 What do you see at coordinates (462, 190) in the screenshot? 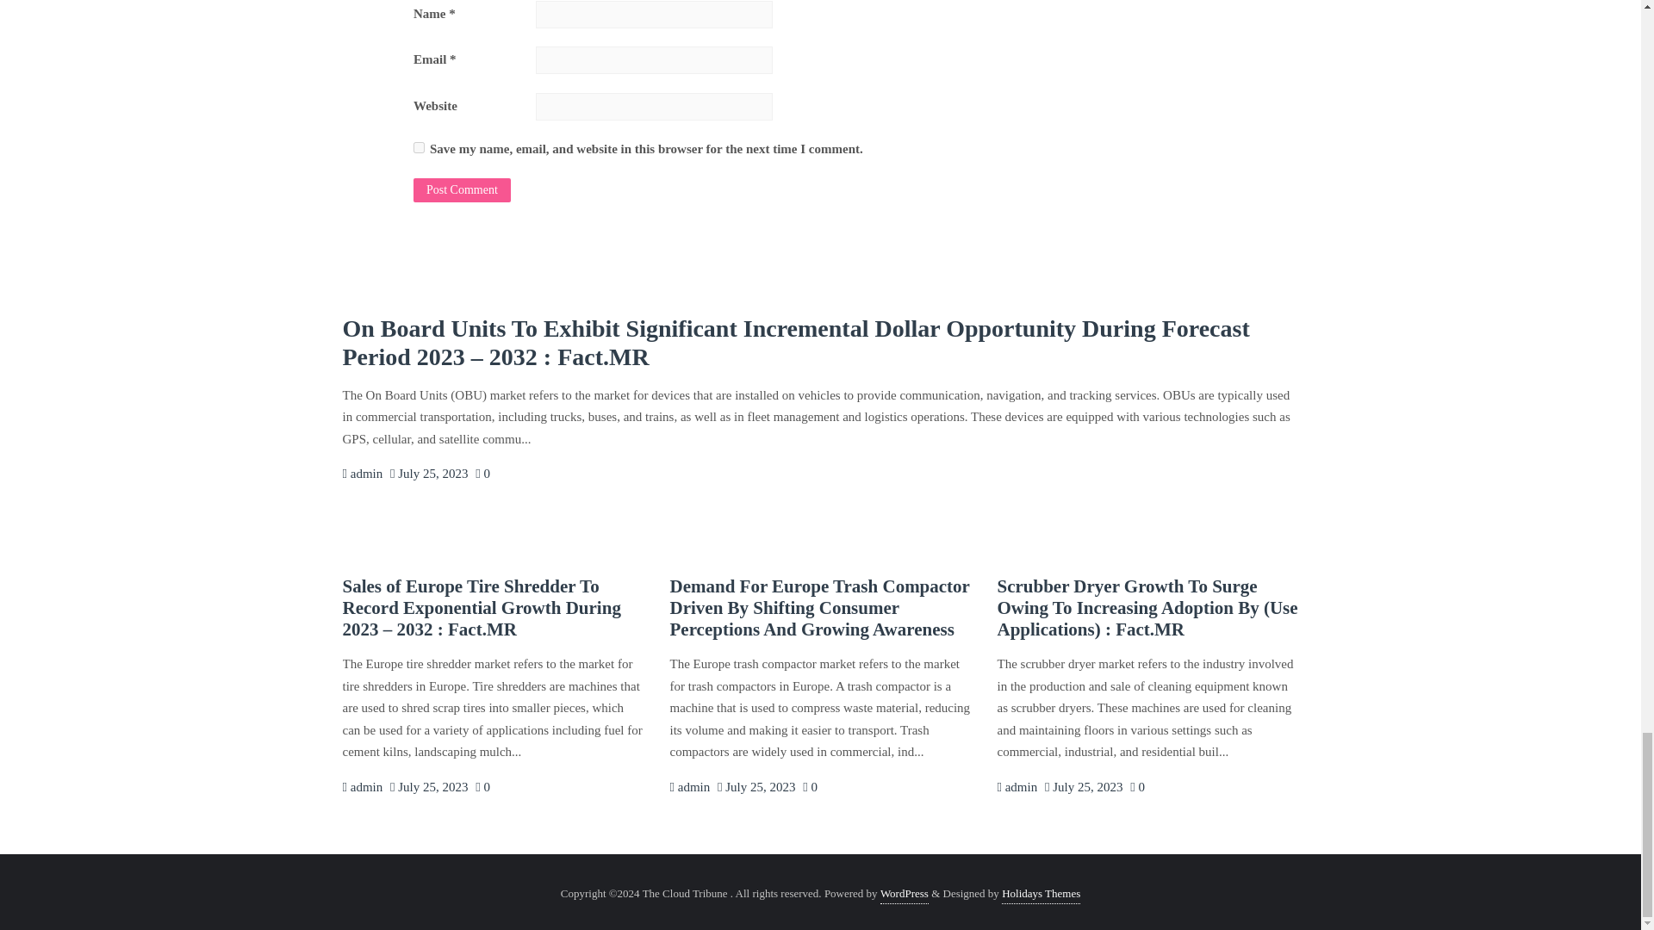
I see `Post Comment` at bounding box center [462, 190].